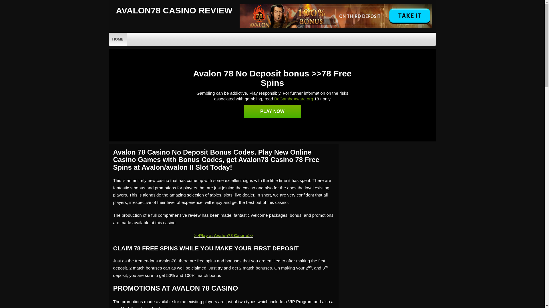 The height and width of the screenshot is (308, 549). Describe the element at coordinates (335, 27) in the screenshot. I see `Avalon 78 Casino` at that location.